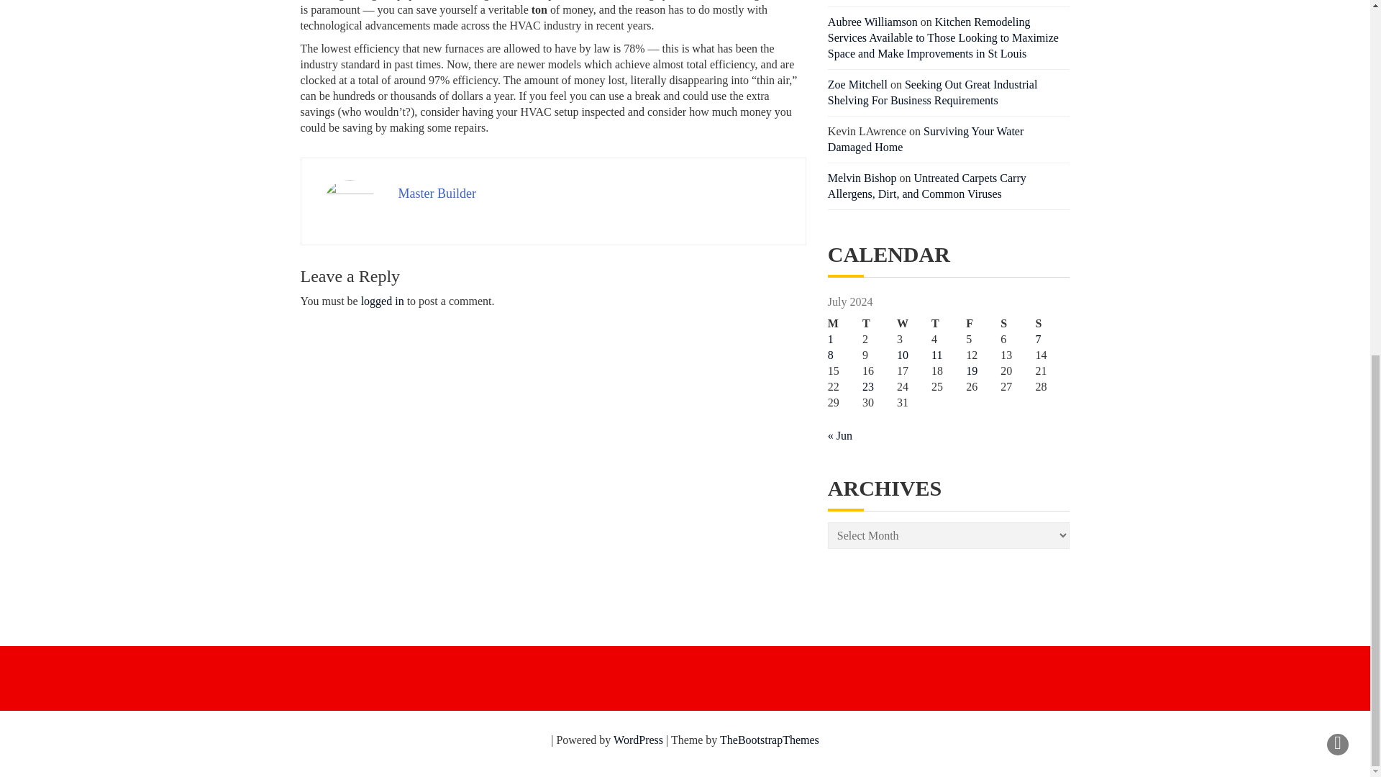  Describe the element at coordinates (983, 324) in the screenshot. I see `Friday` at that location.